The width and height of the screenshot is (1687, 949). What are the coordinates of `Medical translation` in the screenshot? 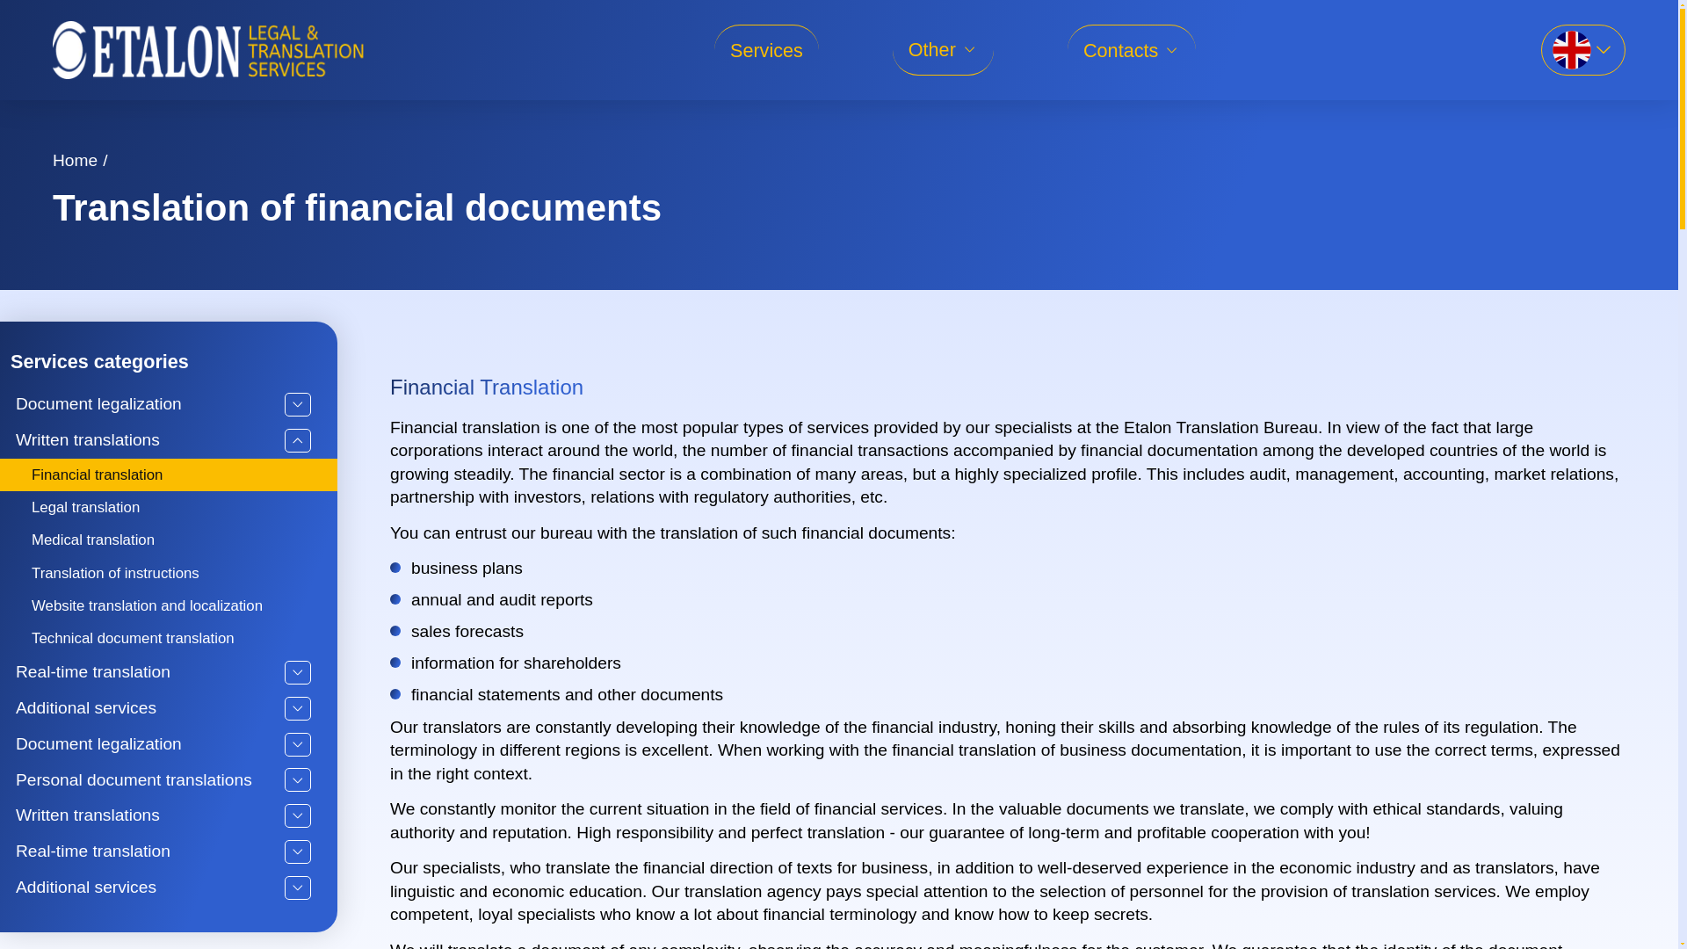 It's located at (169, 540).